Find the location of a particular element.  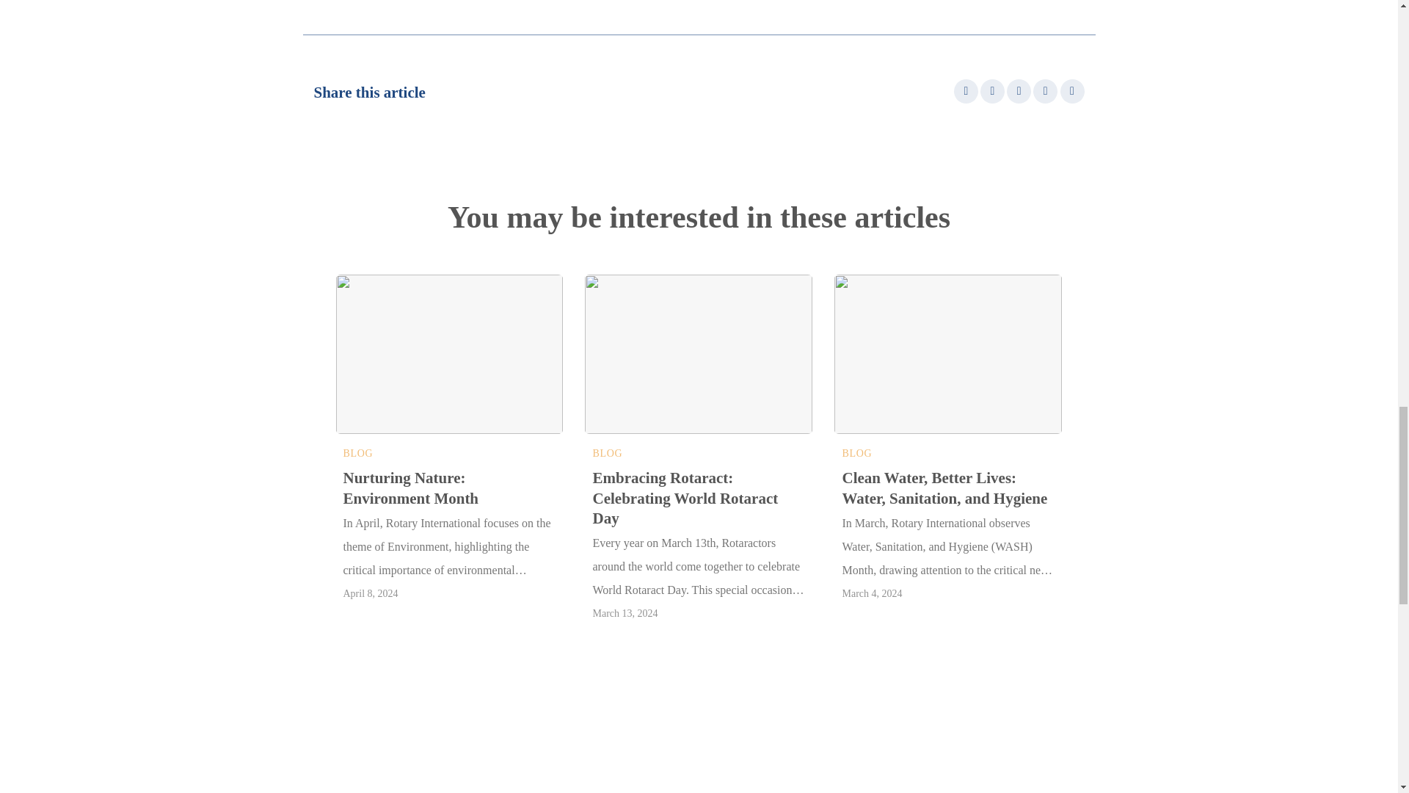

Share on Twitter is located at coordinates (992, 91).